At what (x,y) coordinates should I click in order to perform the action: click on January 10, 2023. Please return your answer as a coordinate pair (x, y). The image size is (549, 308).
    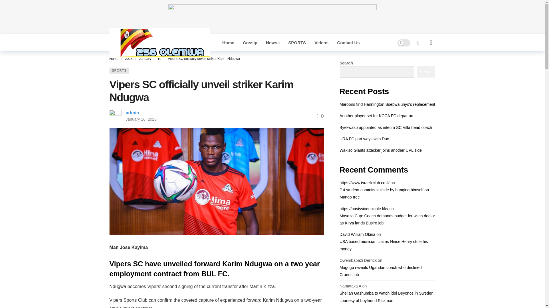
    Looking at the image, I should click on (141, 119).